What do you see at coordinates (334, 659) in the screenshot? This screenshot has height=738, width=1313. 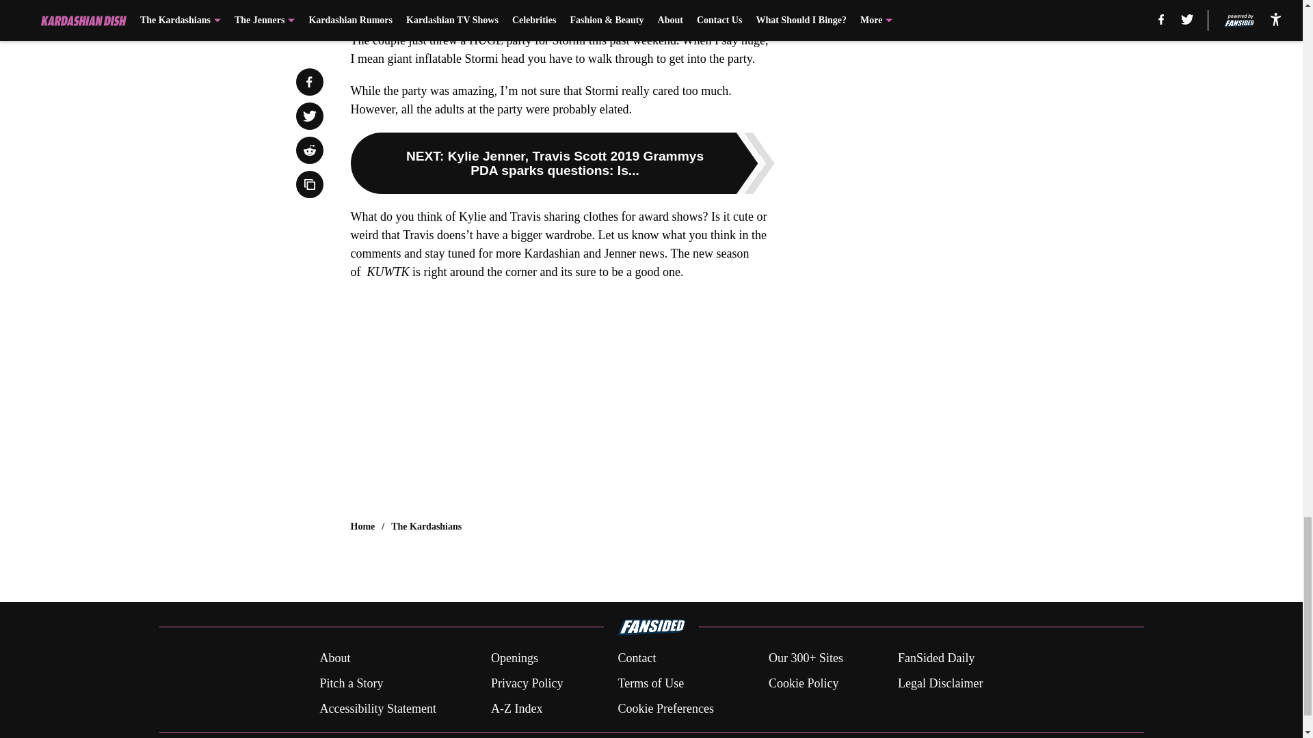 I see `About` at bounding box center [334, 659].